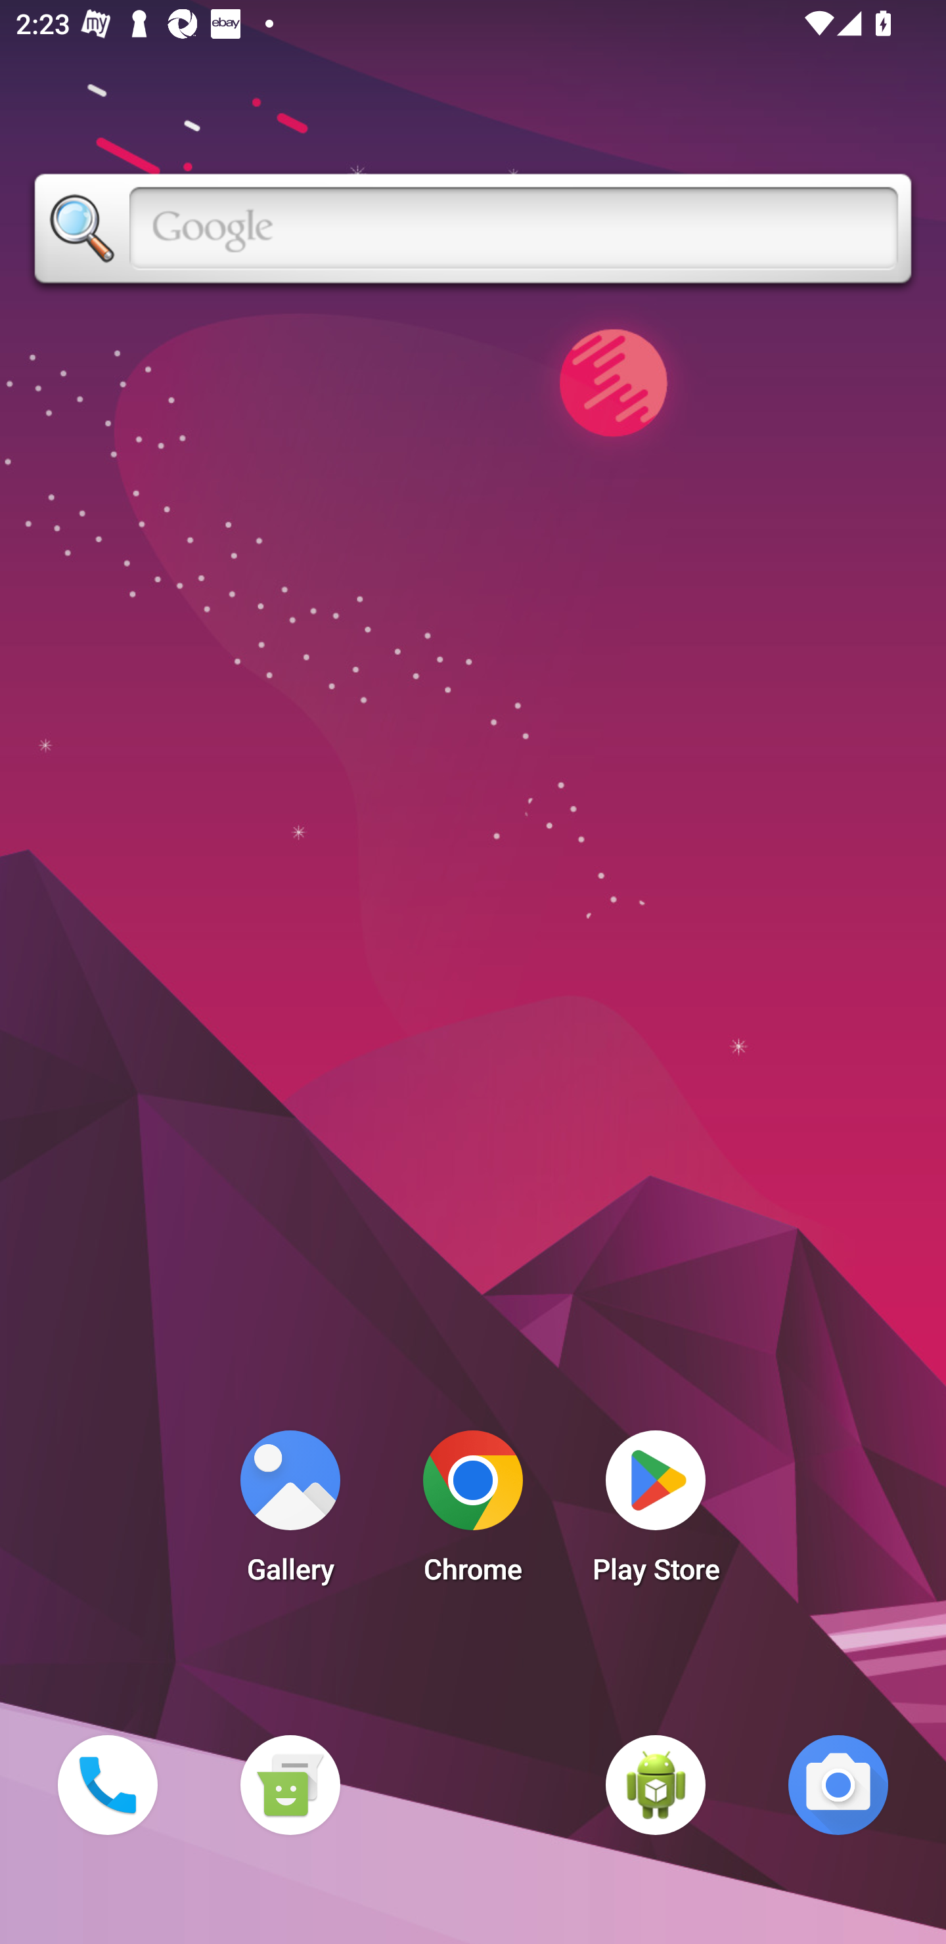 This screenshot has width=946, height=1944. Describe the element at coordinates (656, 1513) in the screenshot. I see `Play Store` at that location.